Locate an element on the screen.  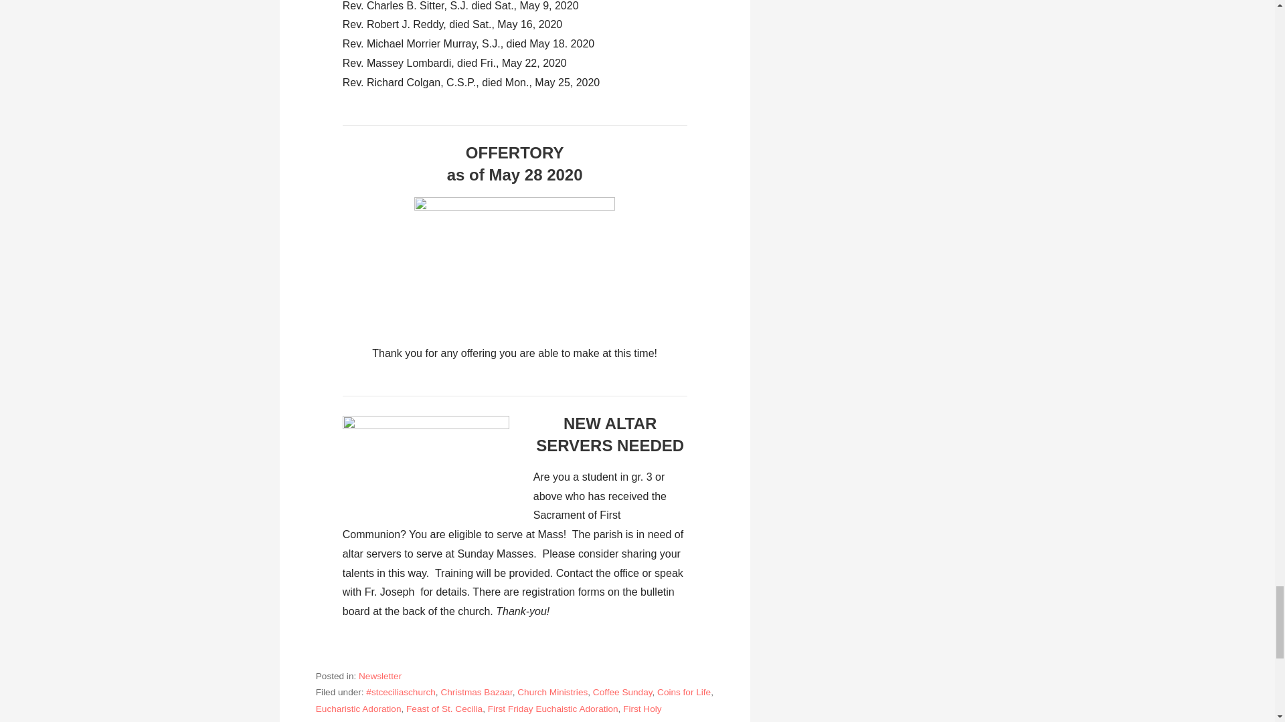
First Friday Euchaistic Adoration is located at coordinates (553, 709).